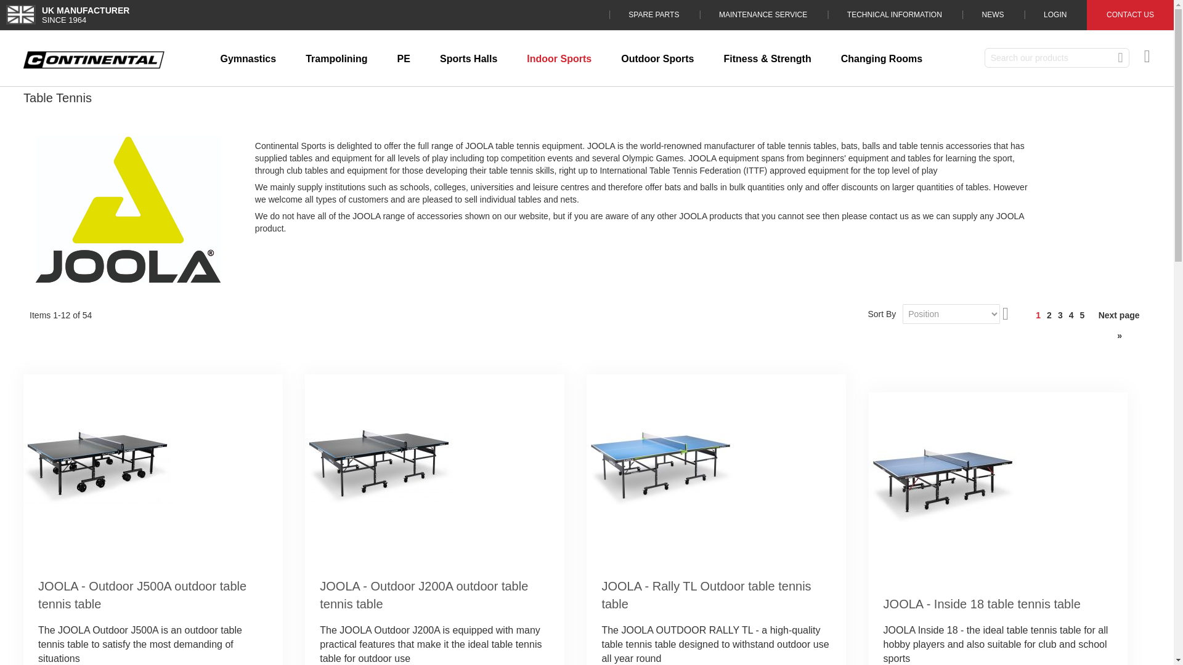 This screenshot has width=1183, height=665. What do you see at coordinates (894, 15) in the screenshot?
I see `Technical Information` at bounding box center [894, 15].